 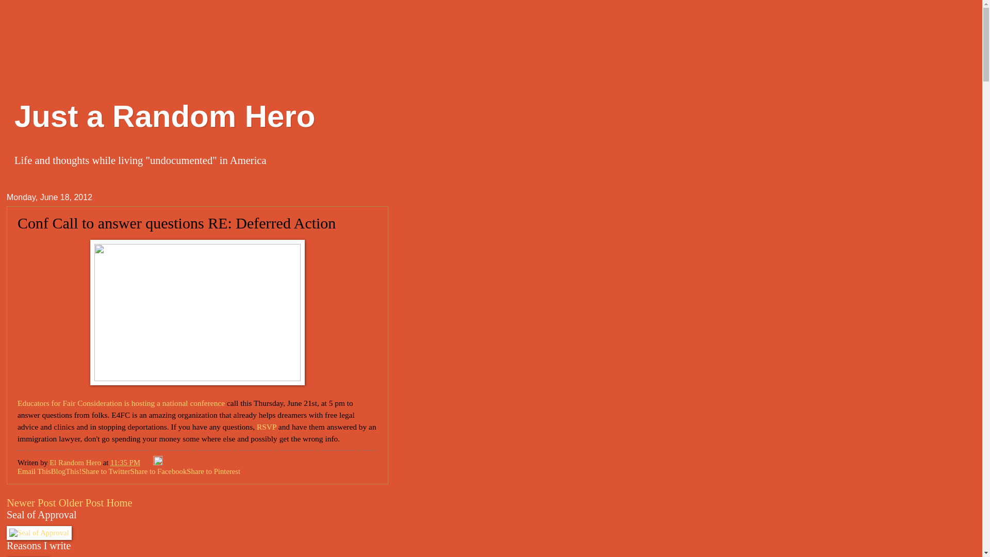 I want to click on Edit Post, so click(x=158, y=462).